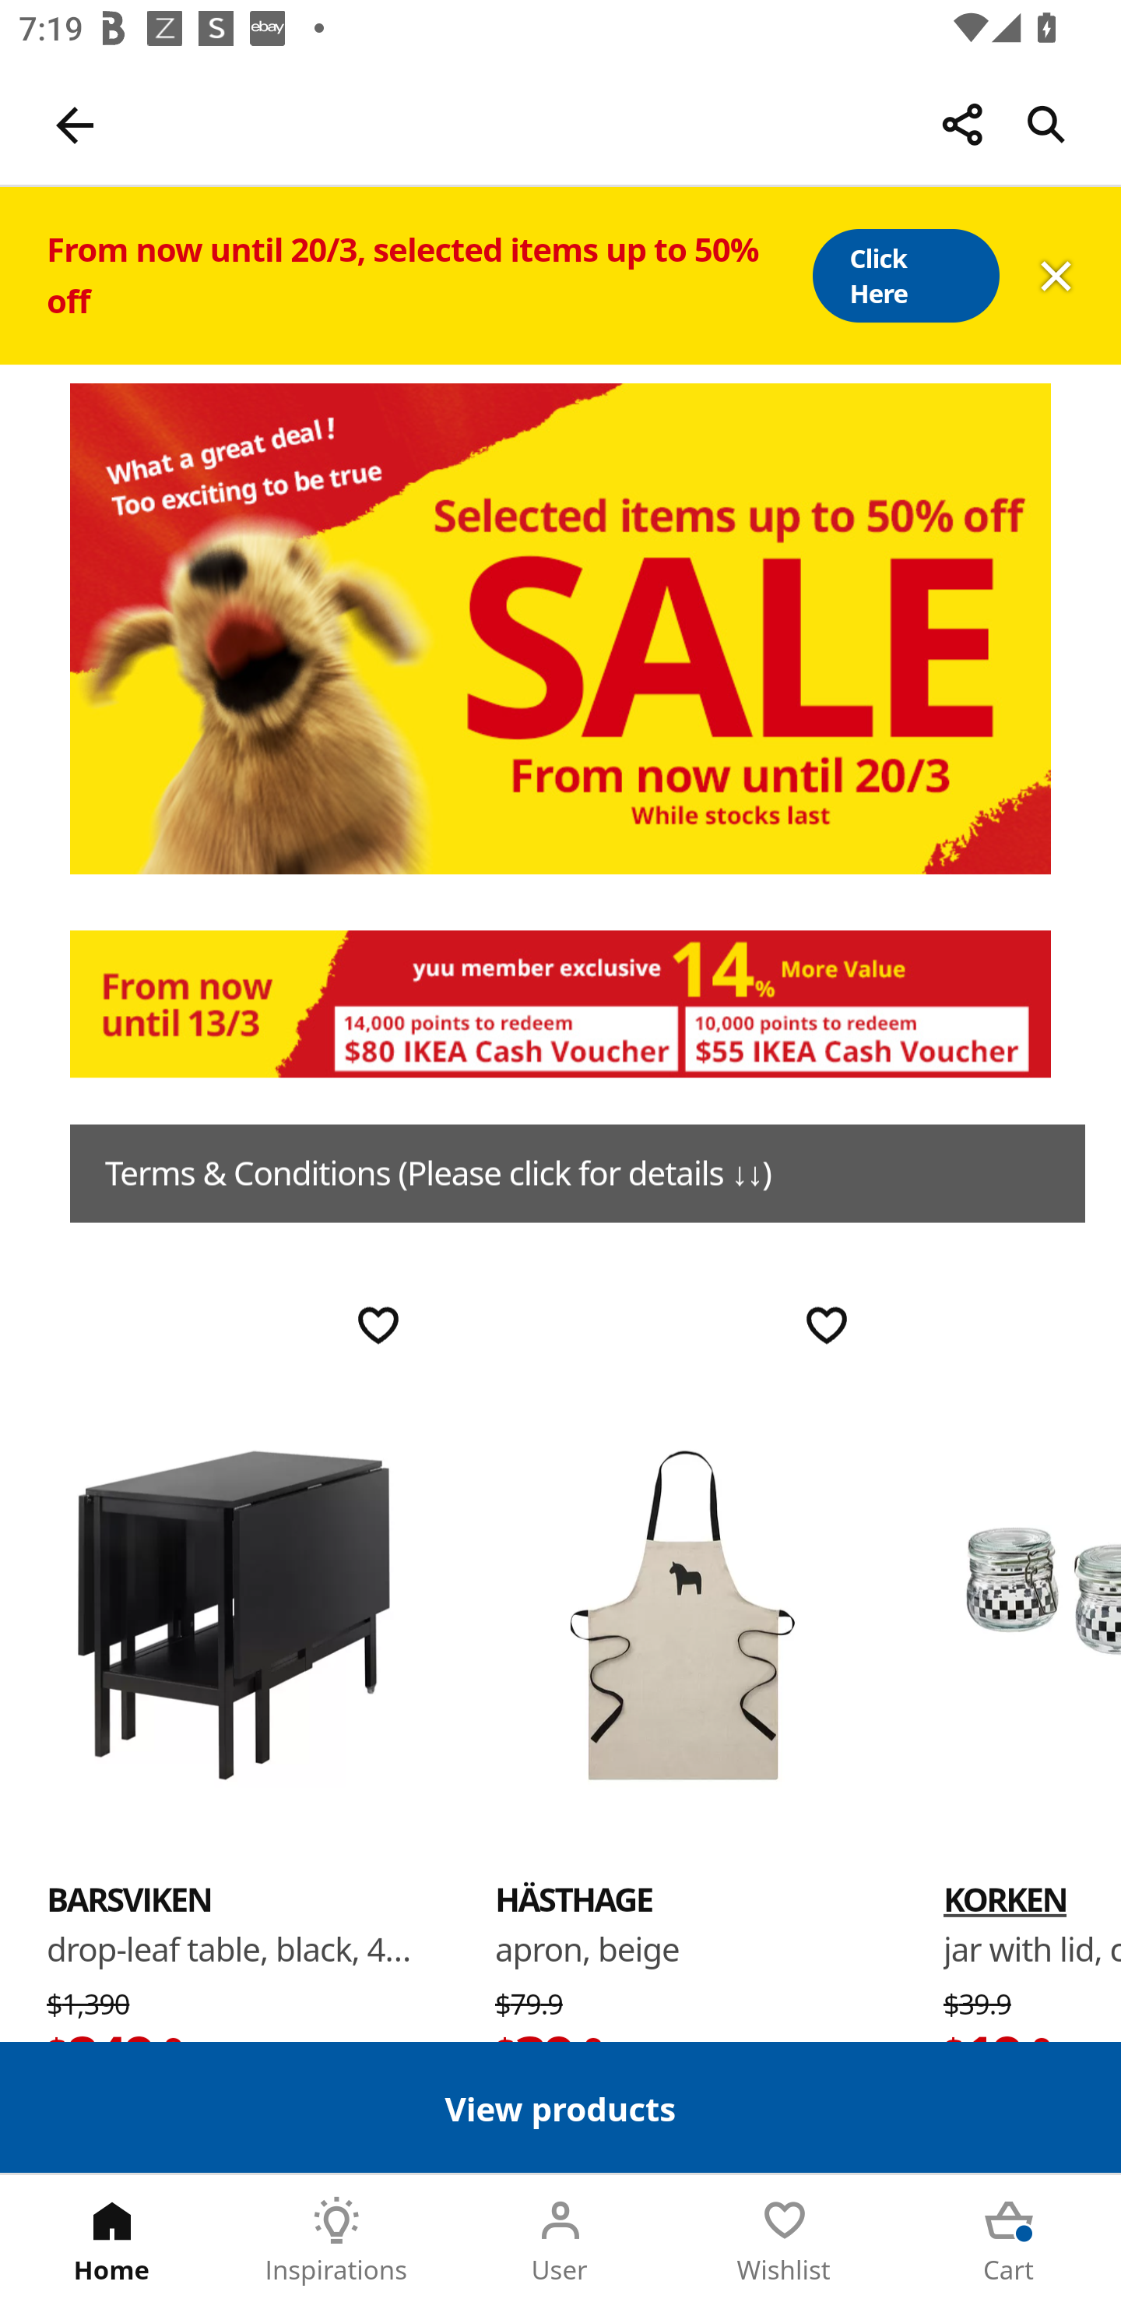  I want to click on BARSVIKEN, so click(129, 1899).